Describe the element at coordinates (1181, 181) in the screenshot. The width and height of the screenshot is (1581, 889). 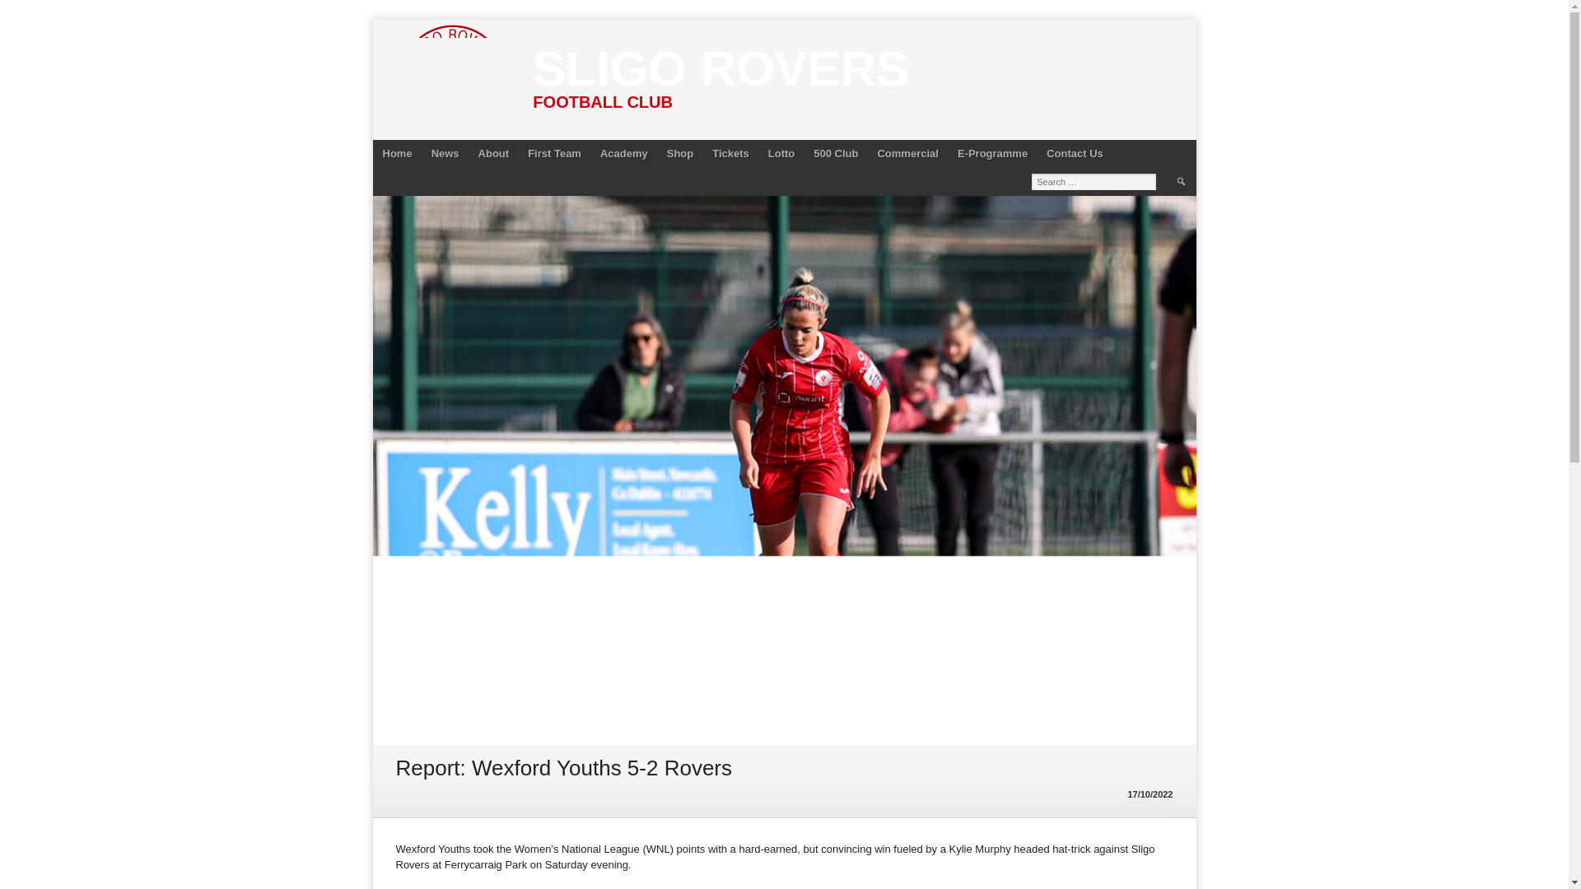
I see `Search` at that location.